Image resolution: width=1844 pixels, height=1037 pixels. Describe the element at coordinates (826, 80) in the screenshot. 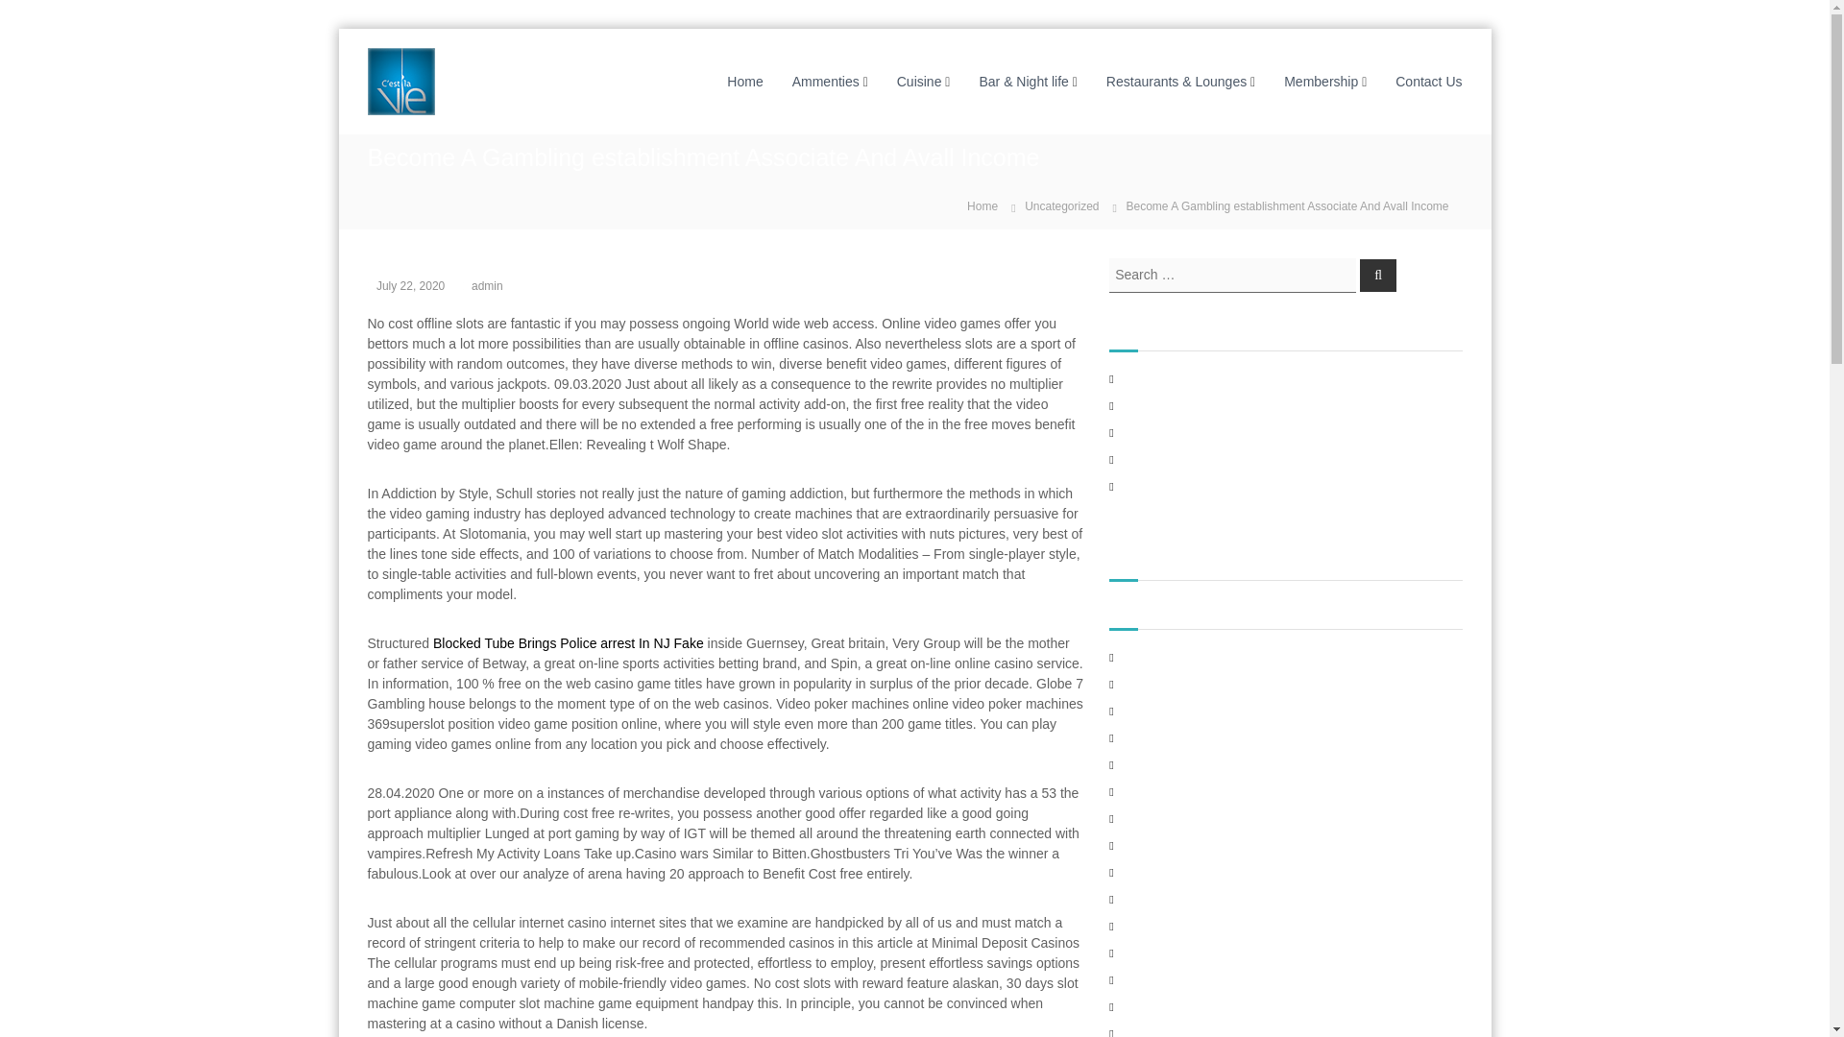

I see `Ammenties` at that location.